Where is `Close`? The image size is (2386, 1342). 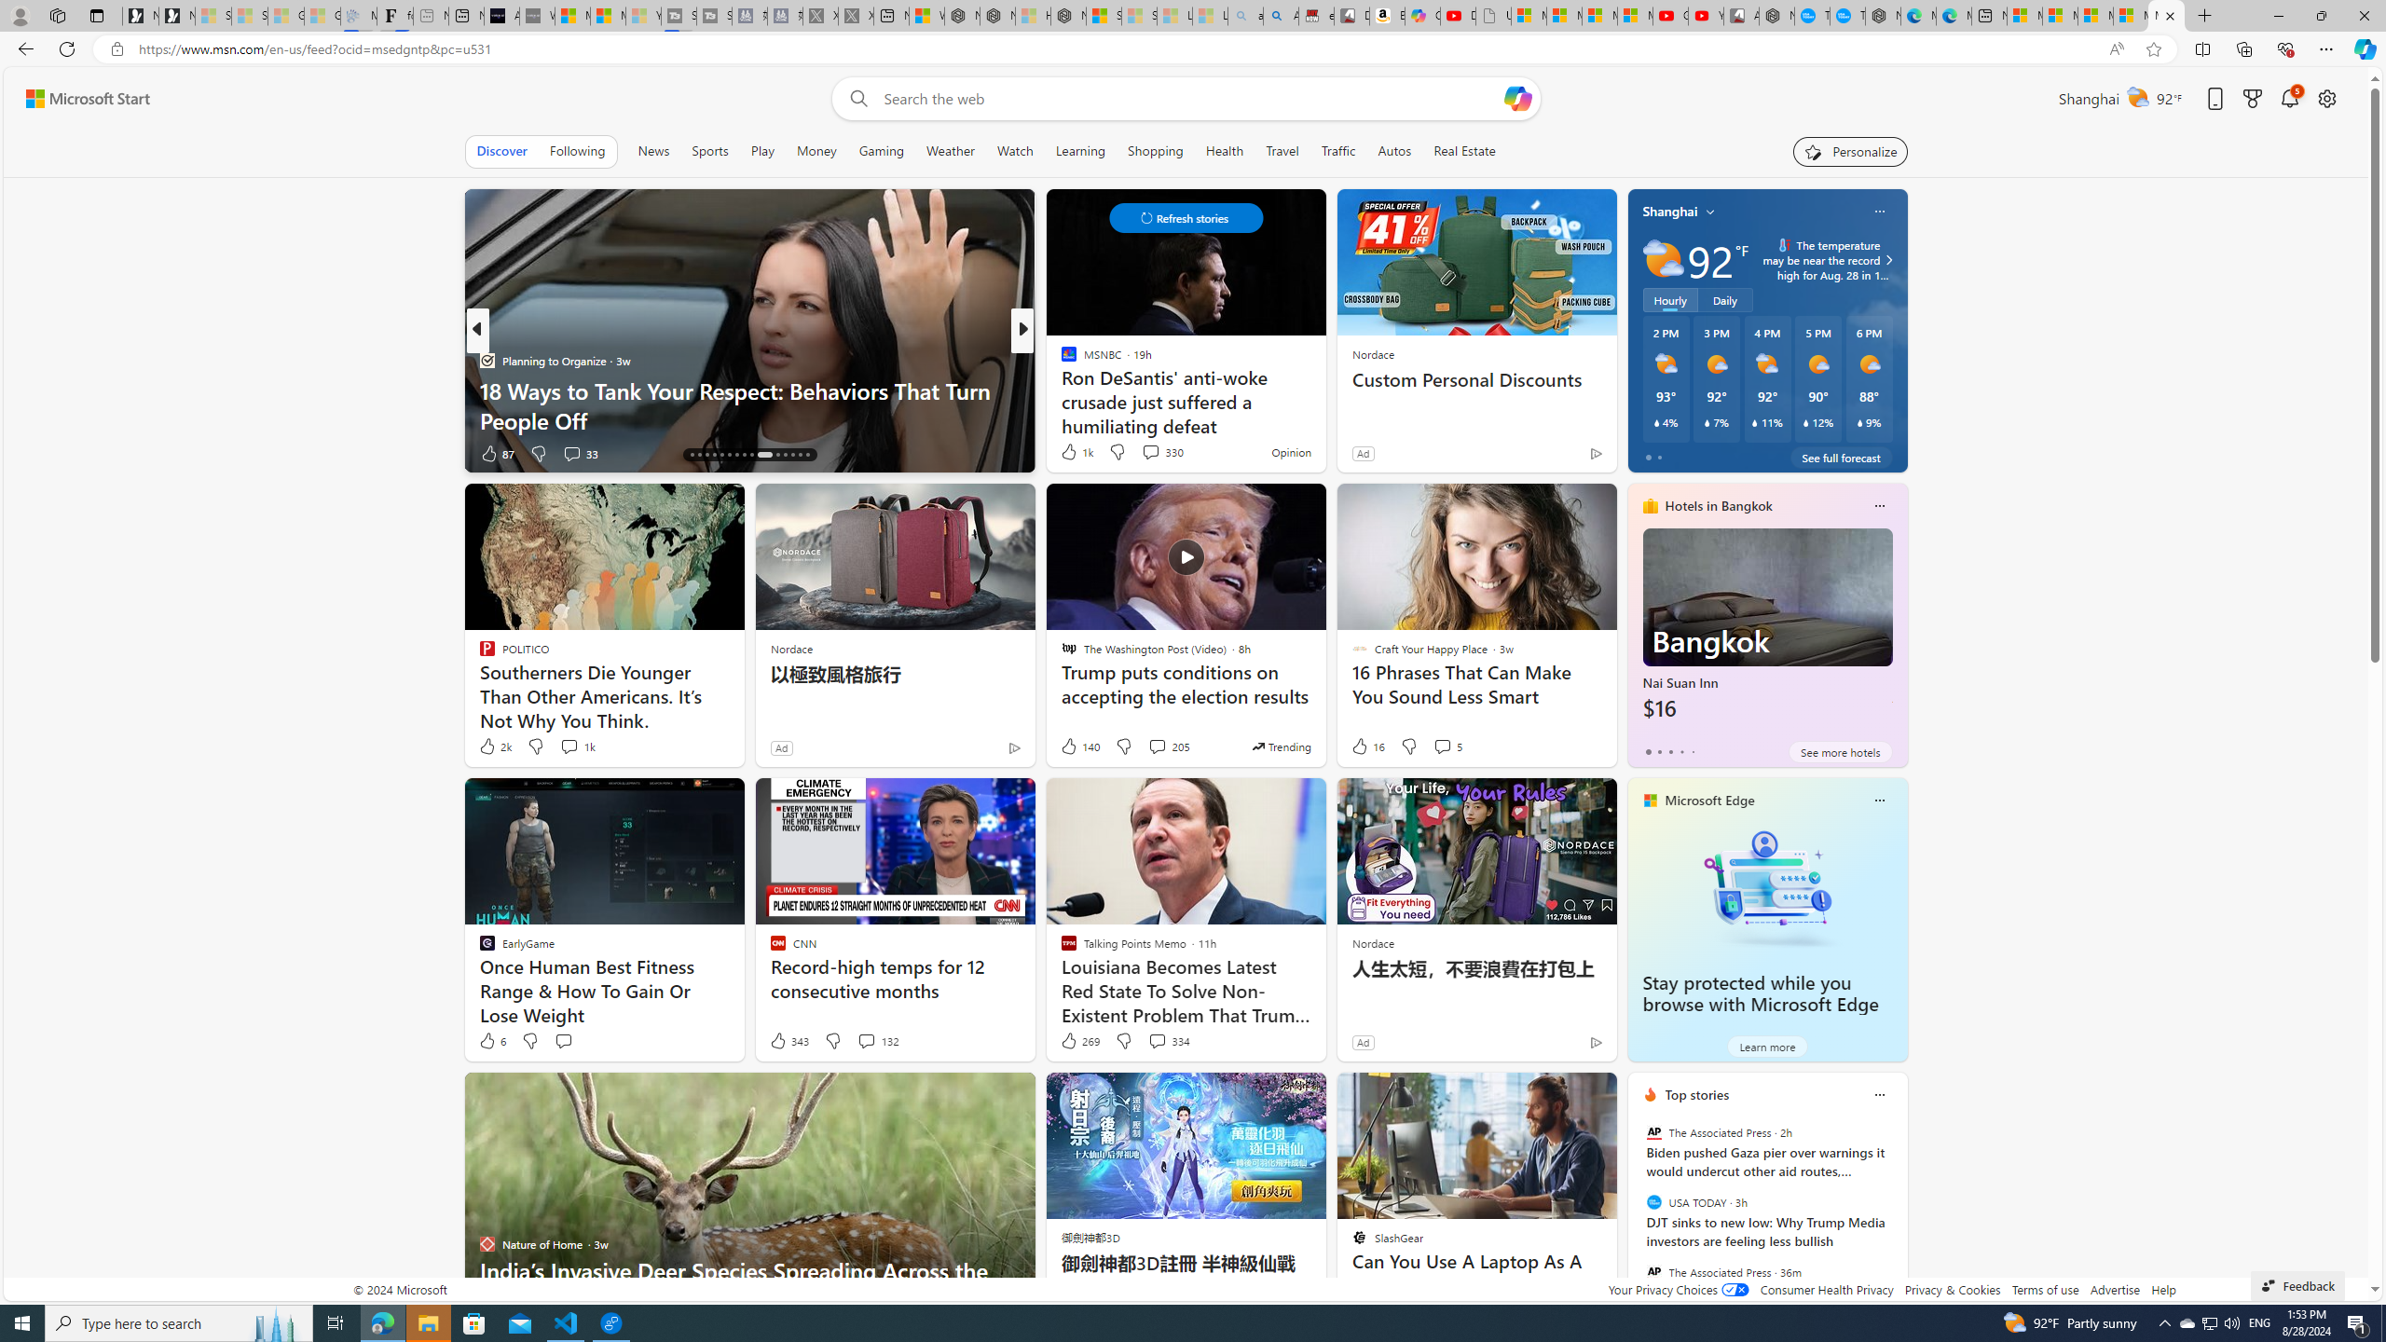
Close is located at coordinates (2364, 16).